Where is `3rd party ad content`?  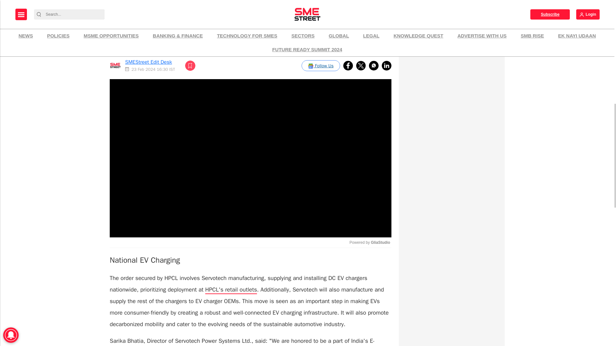 3rd party ad content is located at coordinates (451, 327).